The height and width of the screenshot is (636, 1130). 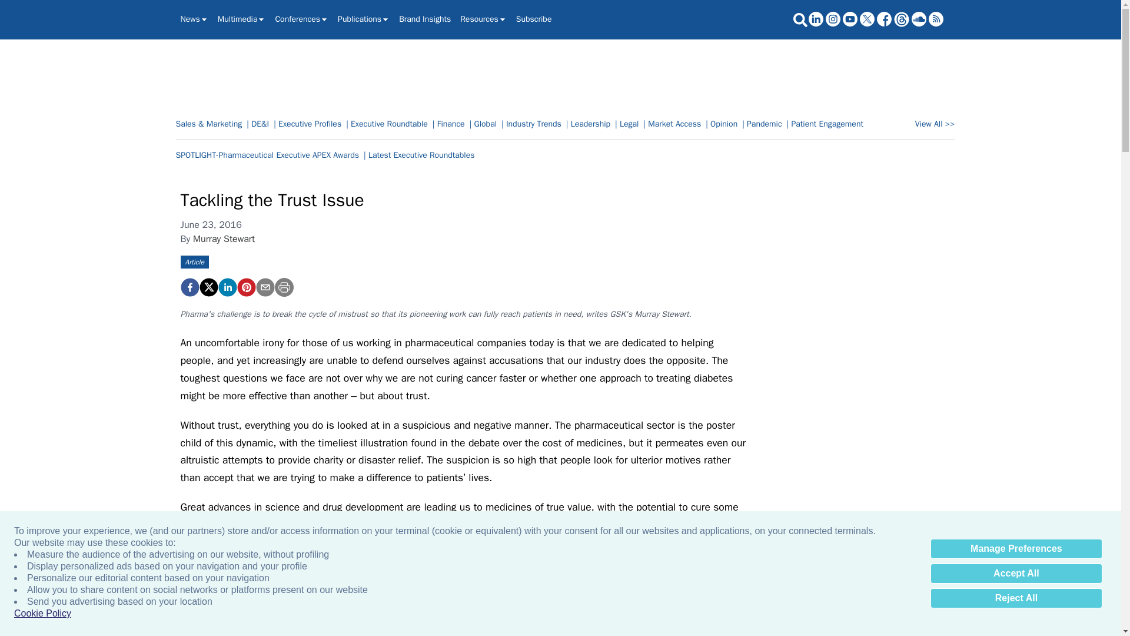 What do you see at coordinates (425, 19) in the screenshot?
I see `Brand Insights` at bounding box center [425, 19].